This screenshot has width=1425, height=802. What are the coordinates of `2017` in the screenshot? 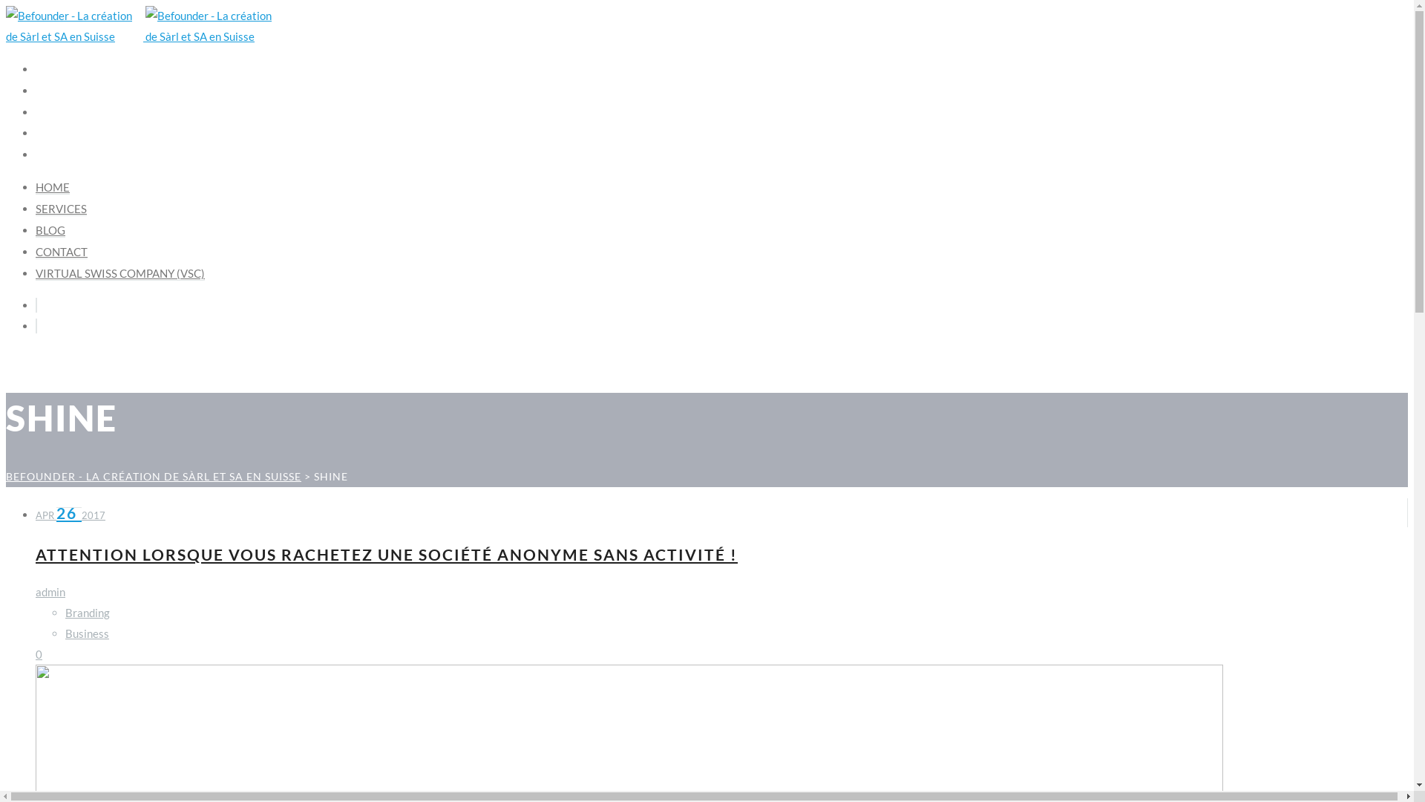 It's located at (94, 515).